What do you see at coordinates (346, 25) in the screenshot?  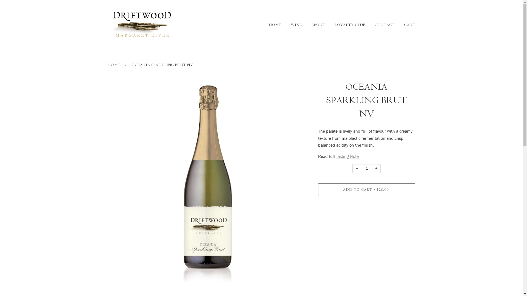 I see `LOYALTY CLUB` at bounding box center [346, 25].